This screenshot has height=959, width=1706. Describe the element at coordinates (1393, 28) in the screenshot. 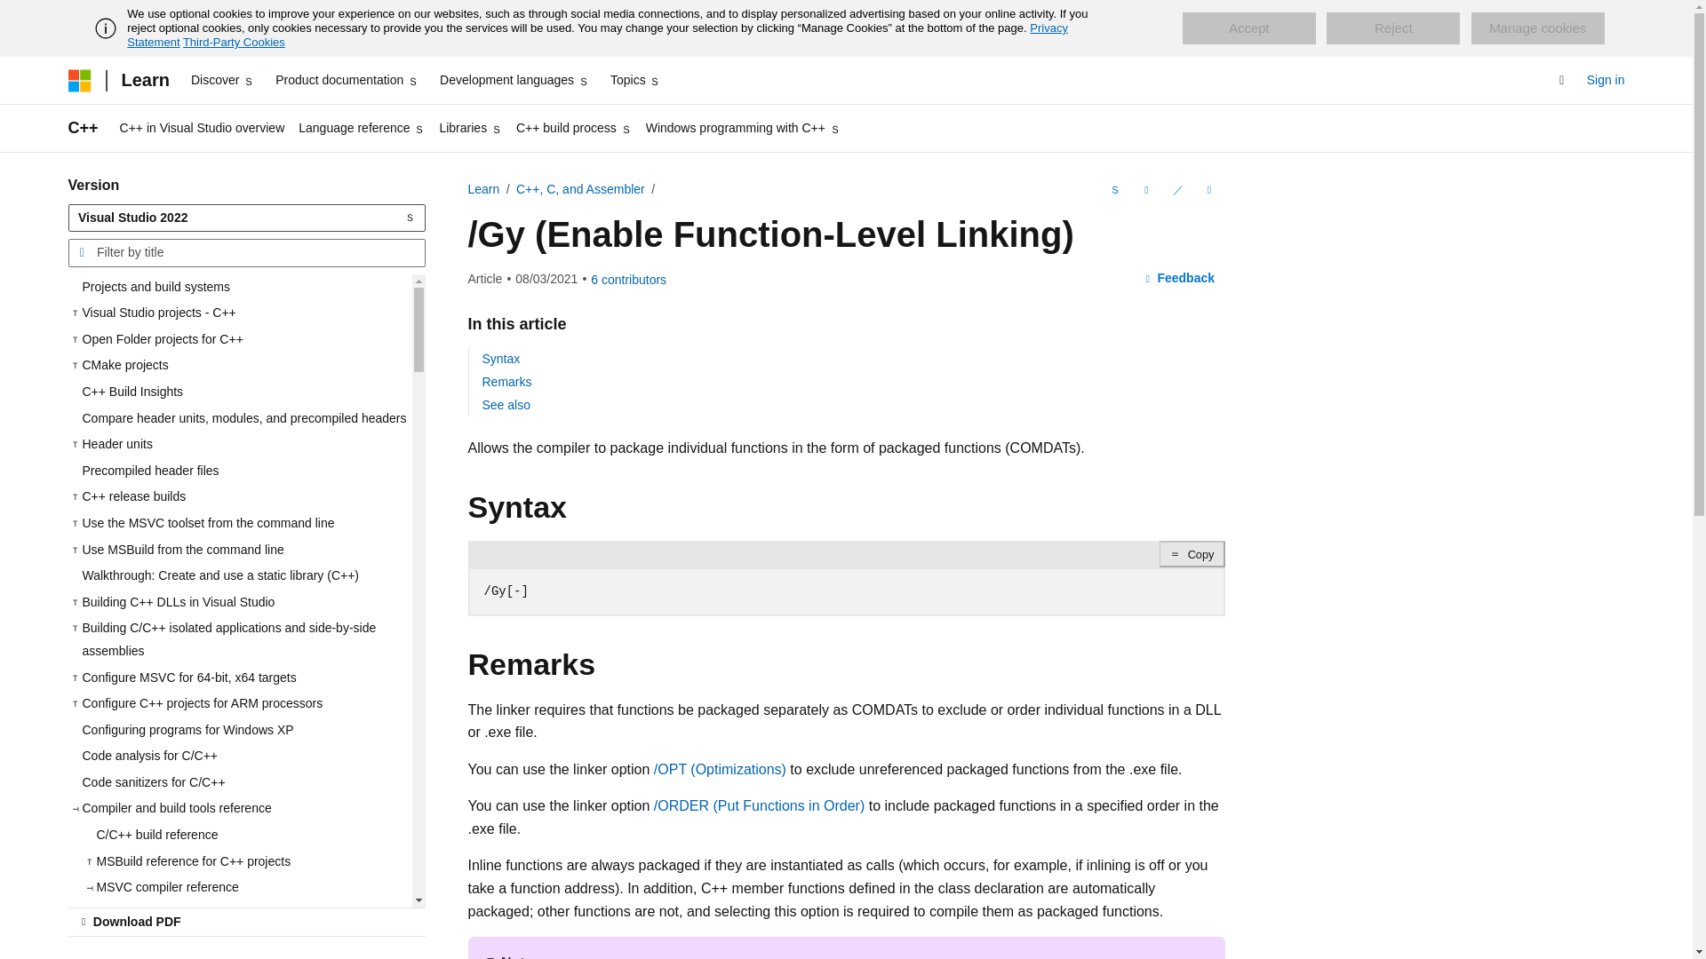

I see `Reject` at that location.